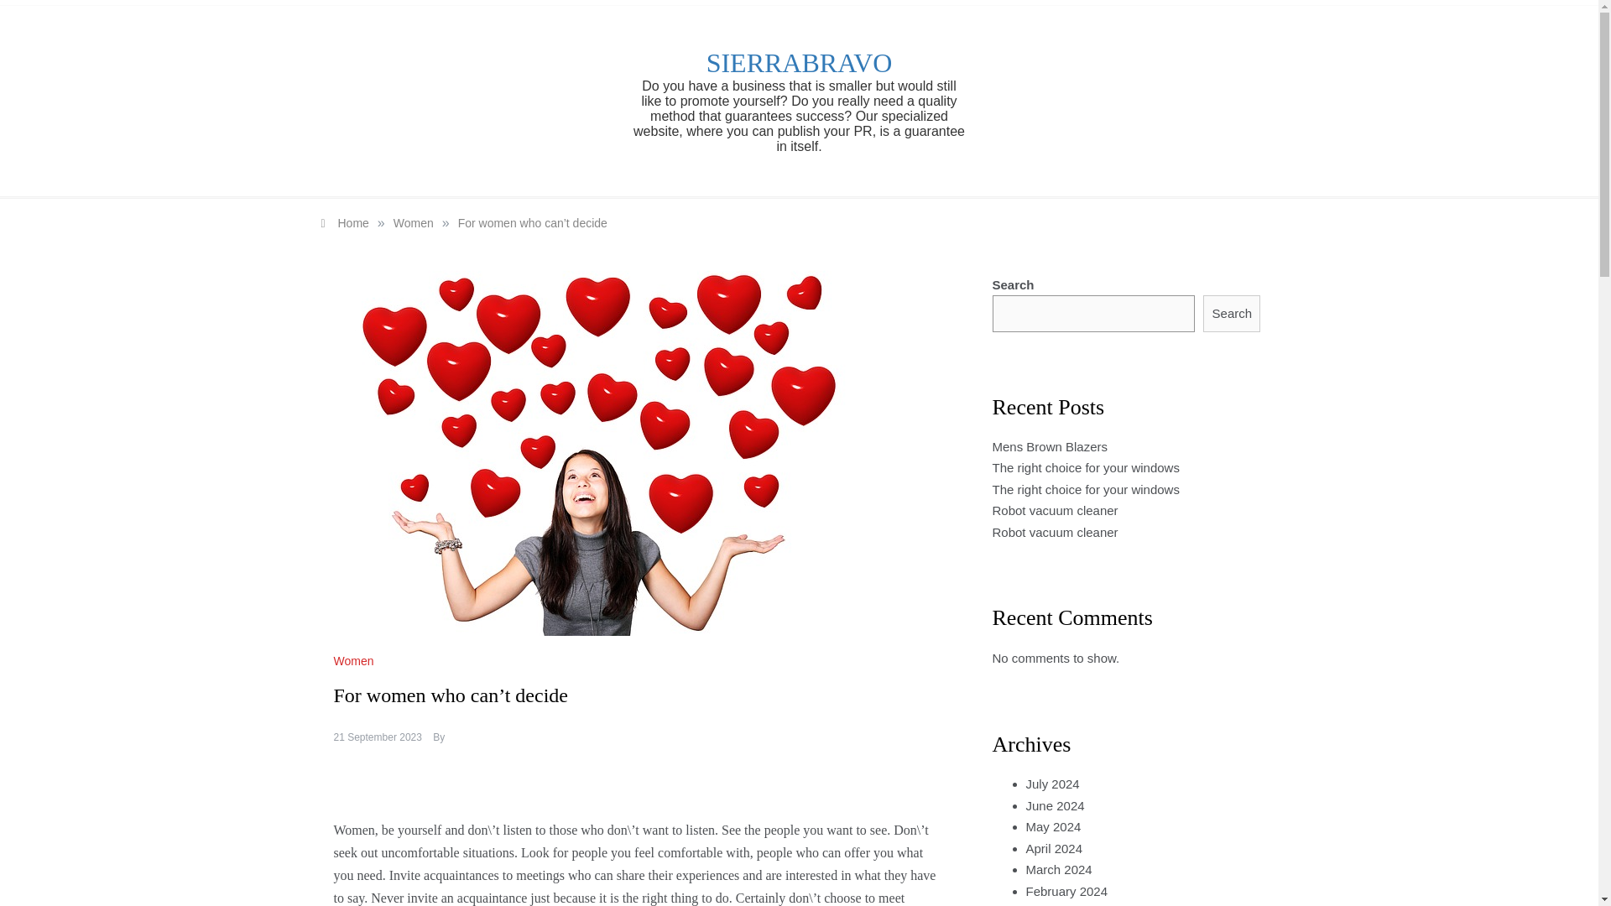 The height and width of the screenshot is (906, 1611). What do you see at coordinates (1054, 848) in the screenshot?
I see `April 2024` at bounding box center [1054, 848].